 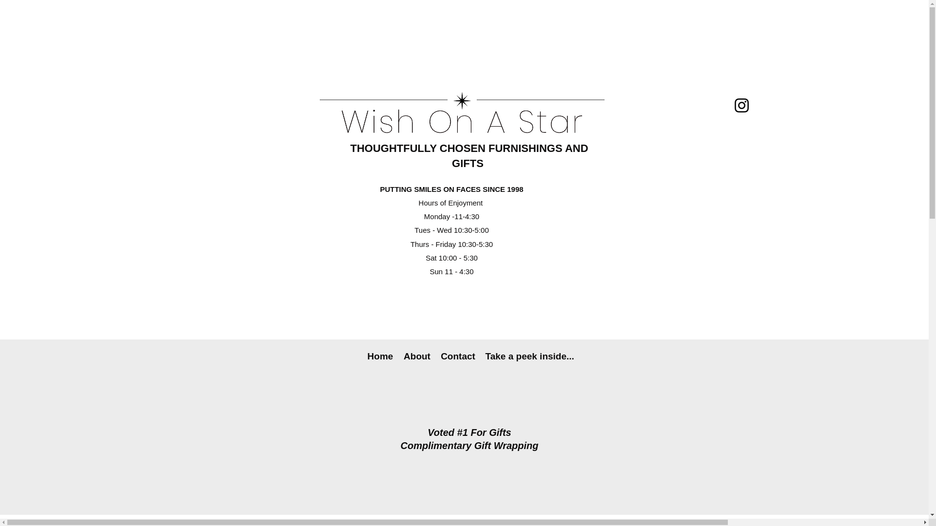 I want to click on About, so click(x=417, y=357).